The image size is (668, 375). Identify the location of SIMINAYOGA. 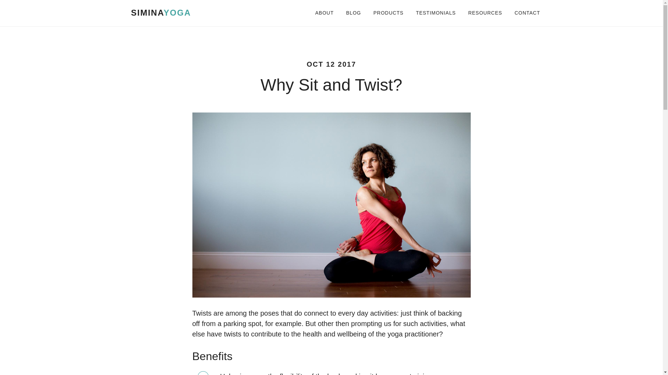
(161, 12).